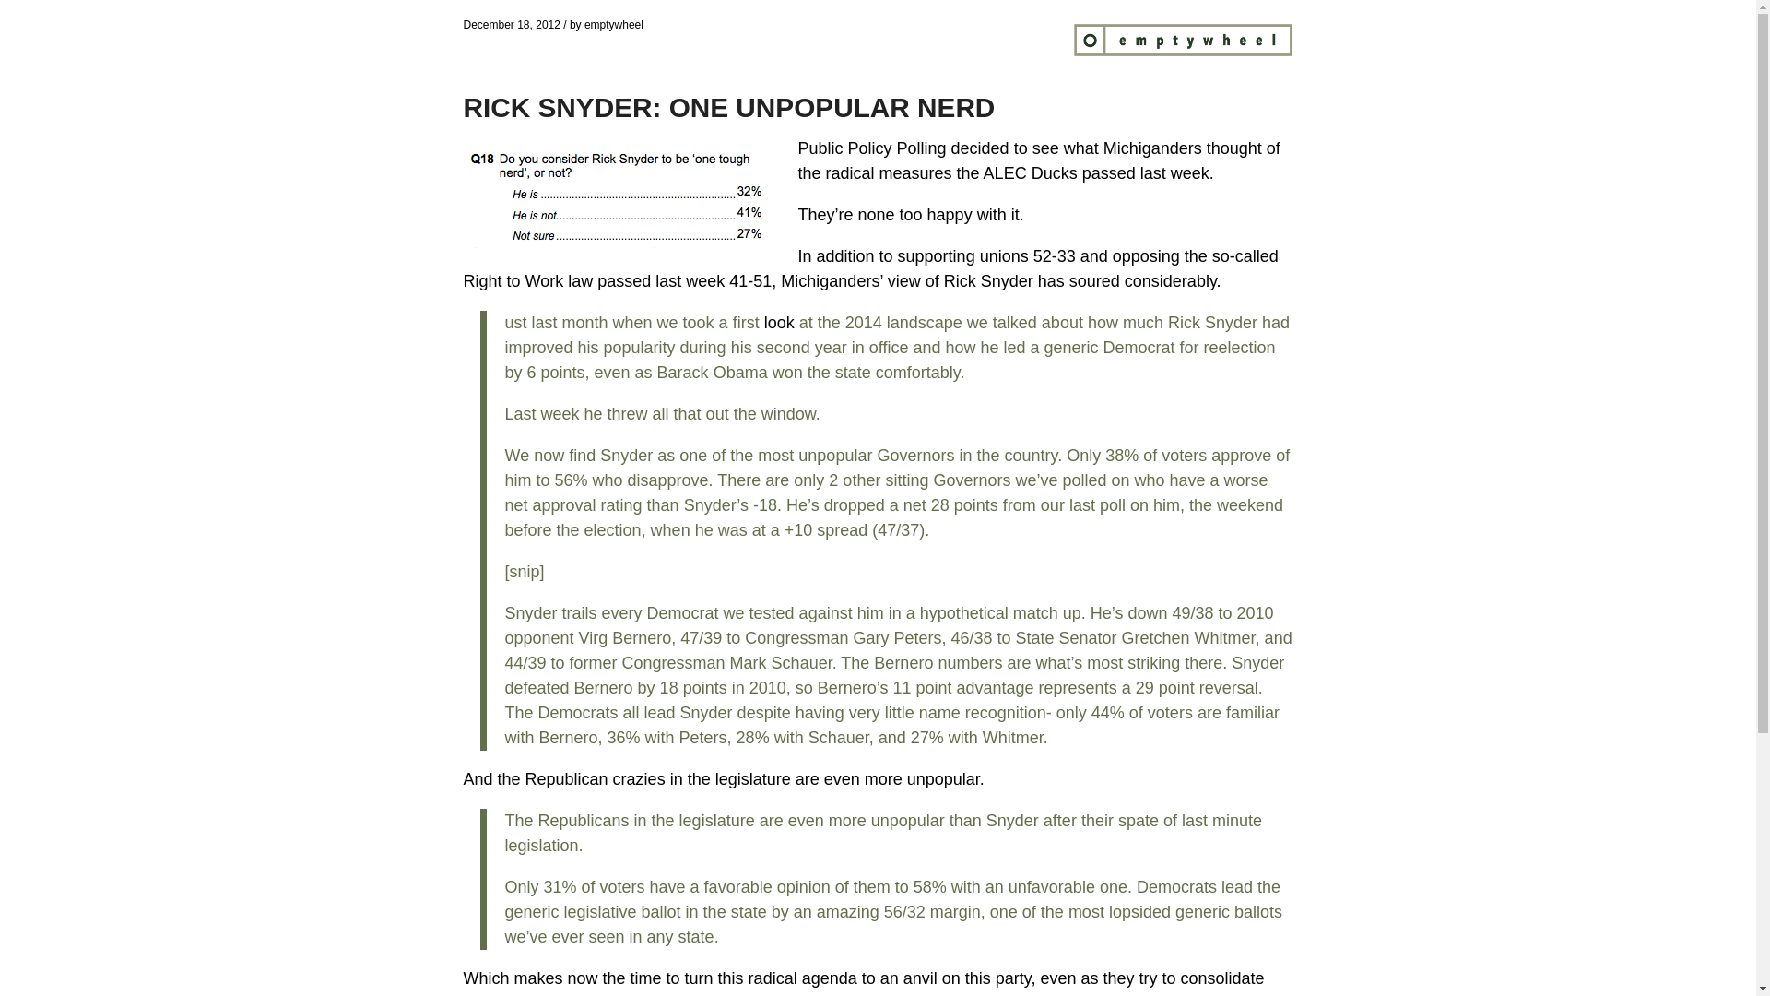  I want to click on decided to see, so click(1005, 148).